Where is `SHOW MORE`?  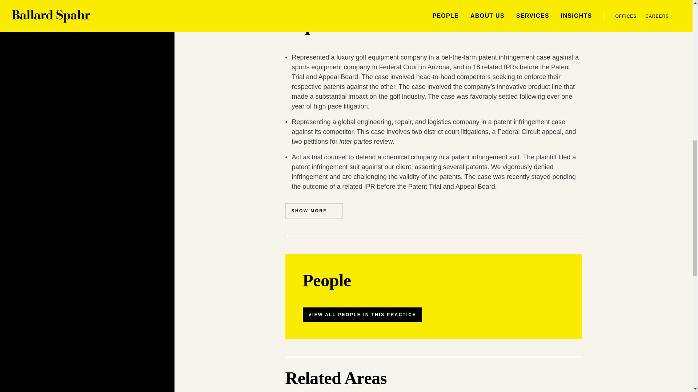
SHOW MORE is located at coordinates (313, 211).